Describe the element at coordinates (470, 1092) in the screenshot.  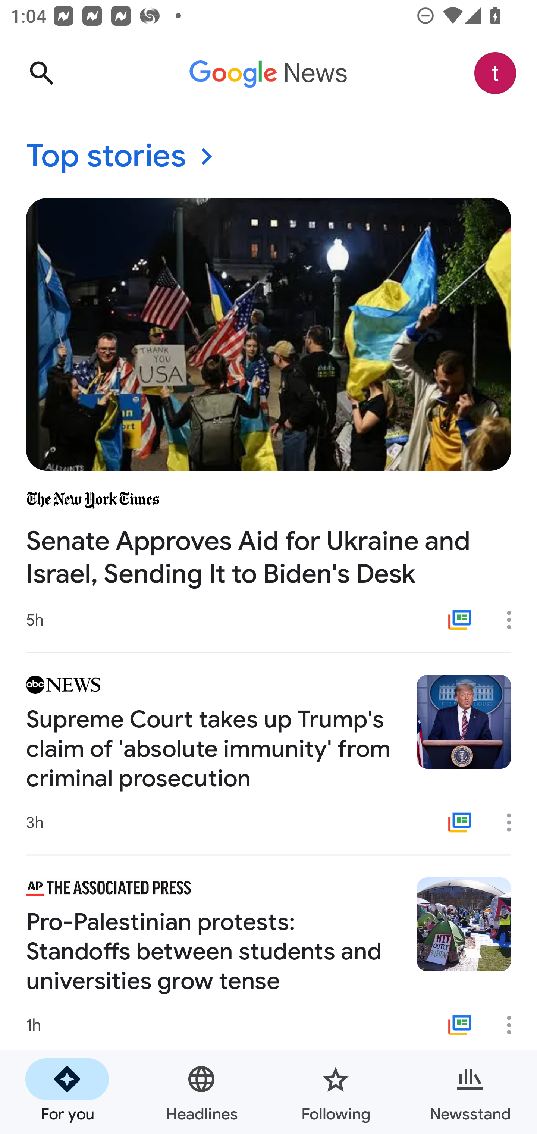
I see `Newsstand` at that location.